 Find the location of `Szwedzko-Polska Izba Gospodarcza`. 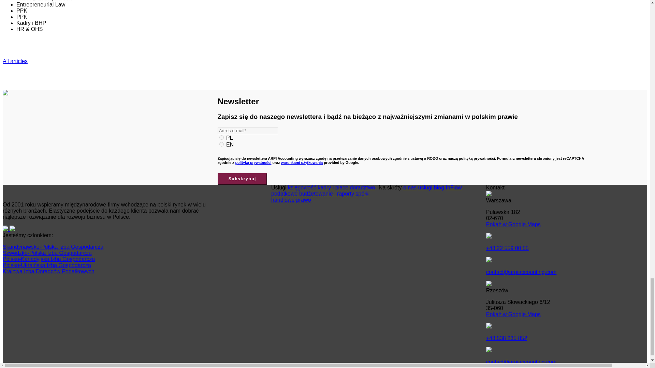

Szwedzko-Polska Izba Gospodarcza is located at coordinates (47, 253).